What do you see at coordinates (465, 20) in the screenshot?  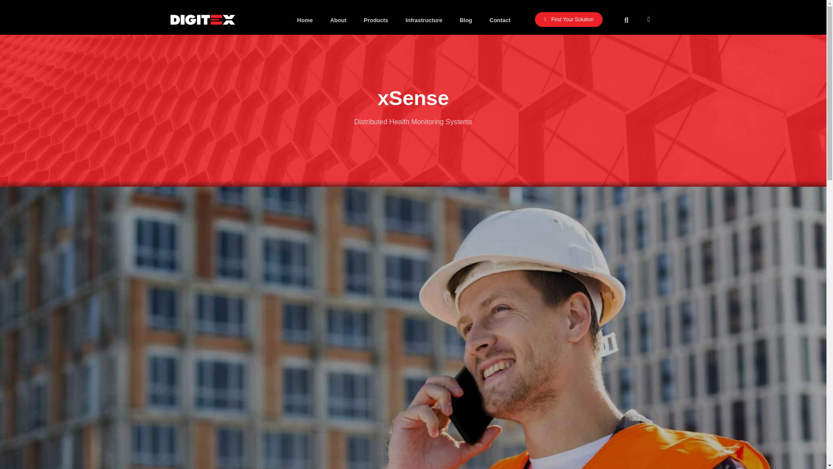 I see `Blog` at bounding box center [465, 20].